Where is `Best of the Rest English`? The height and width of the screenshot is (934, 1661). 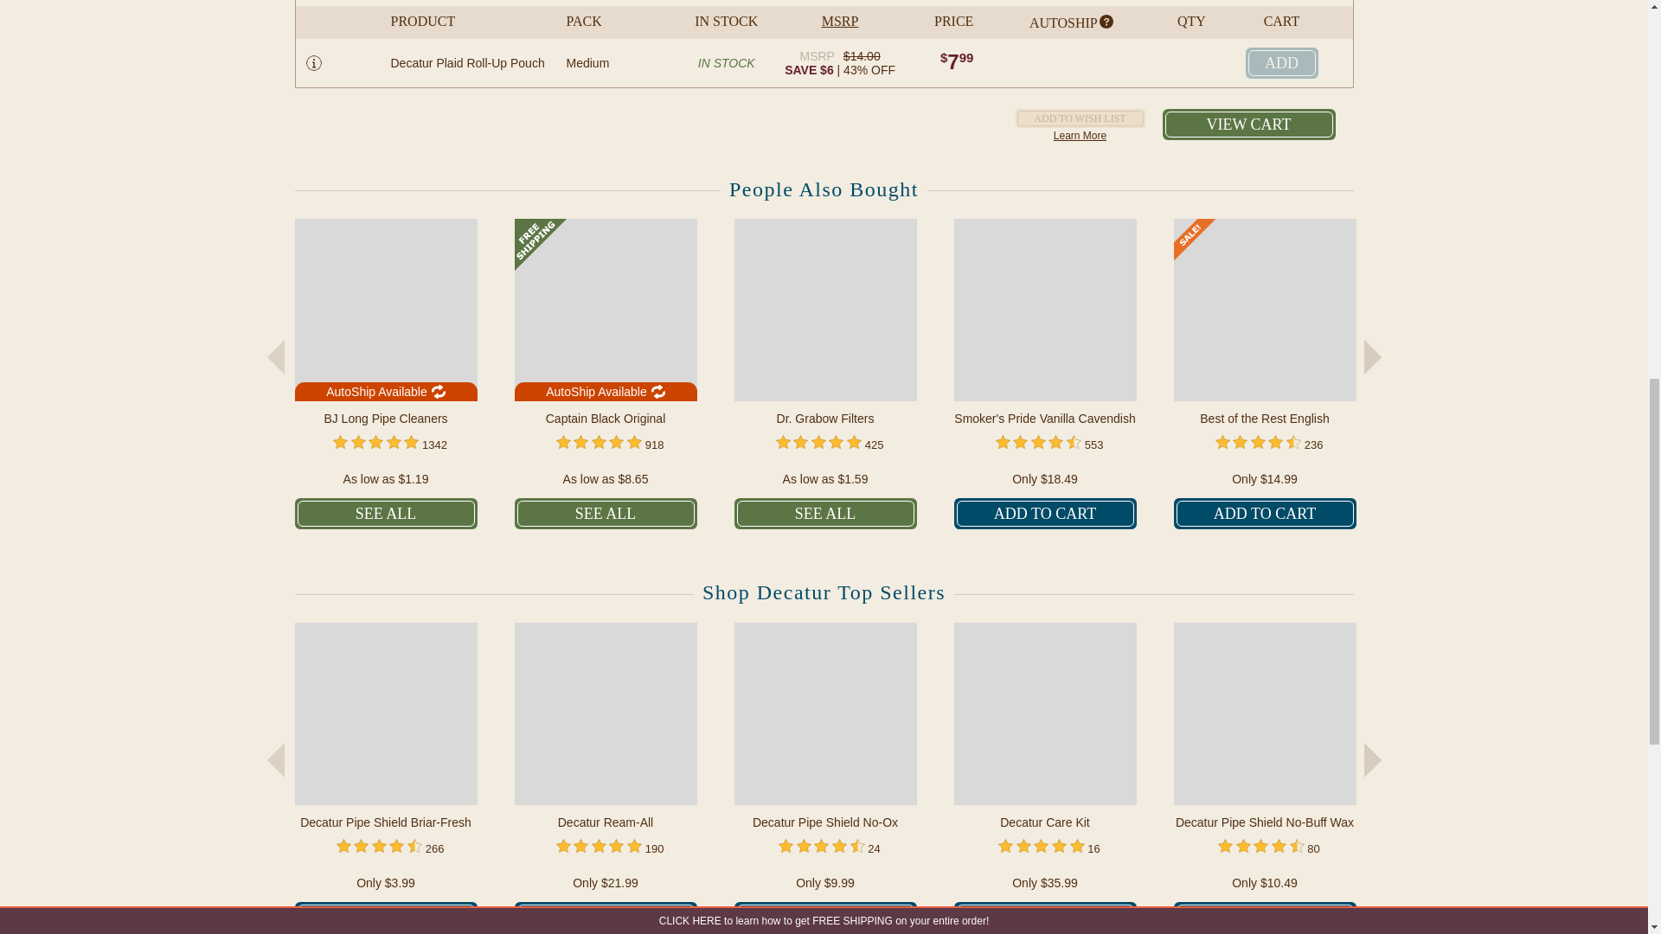
Best of the Rest English is located at coordinates (1263, 310).